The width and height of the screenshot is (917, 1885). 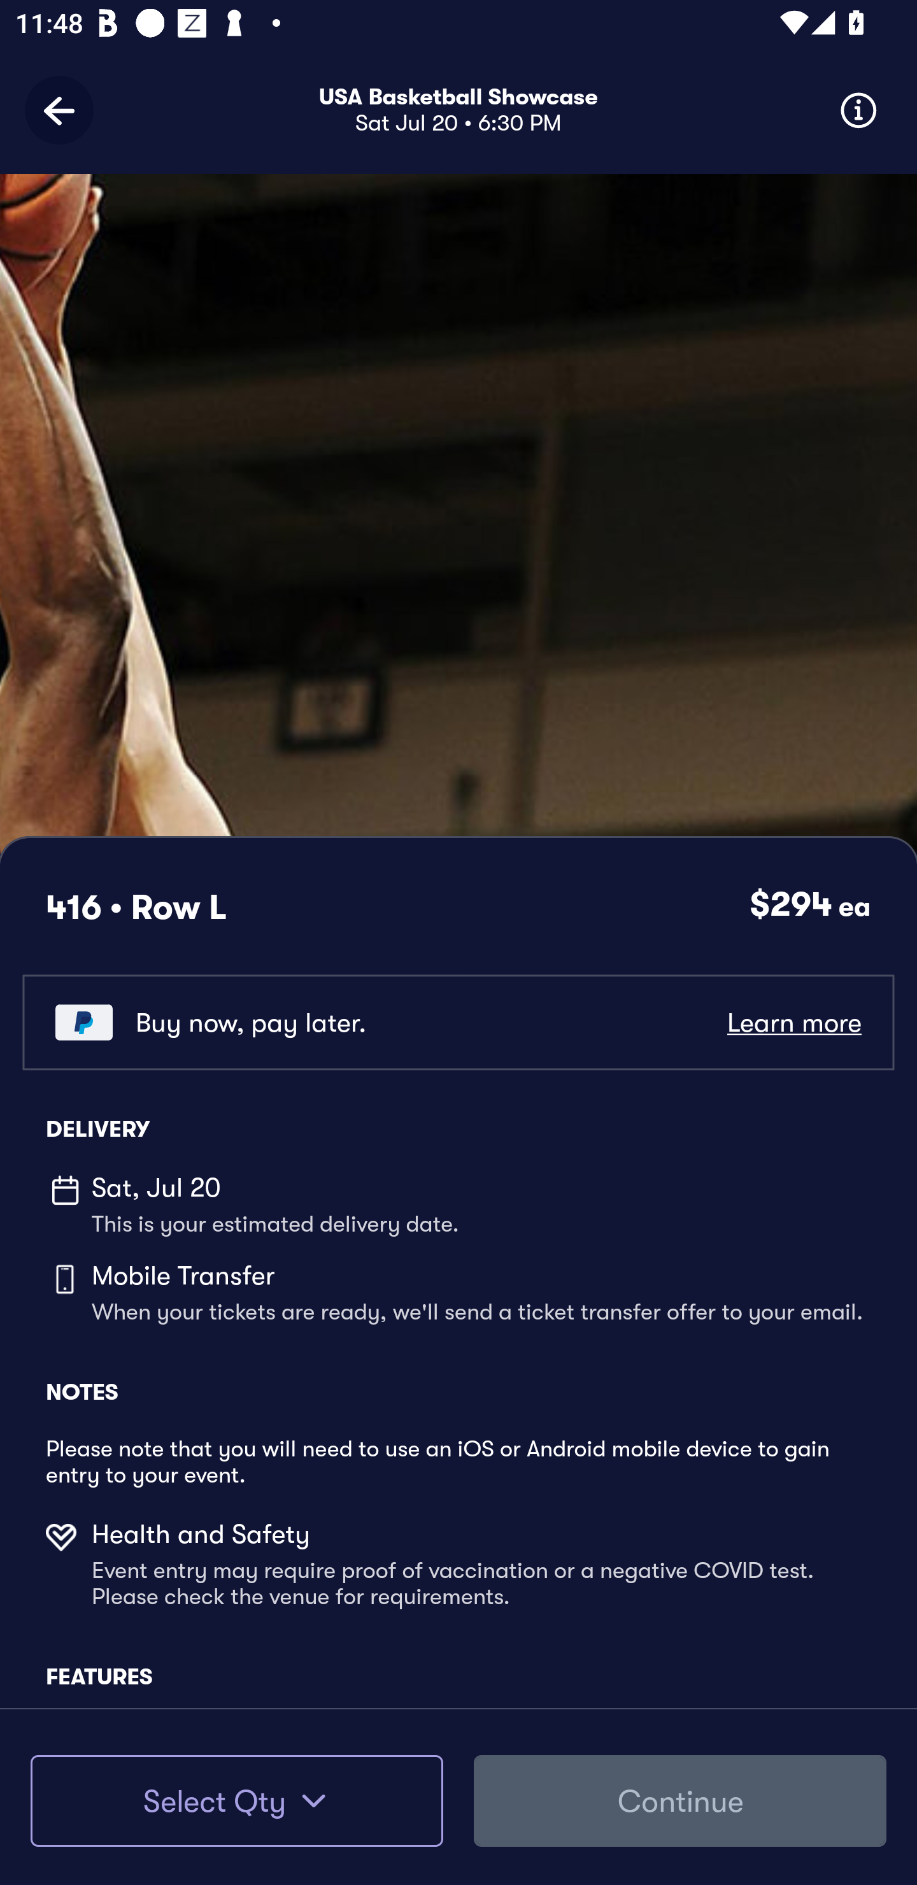 What do you see at coordinates (680, 1801) in the screenshot?
I see `Continue` at bounding box center [680, 1801].